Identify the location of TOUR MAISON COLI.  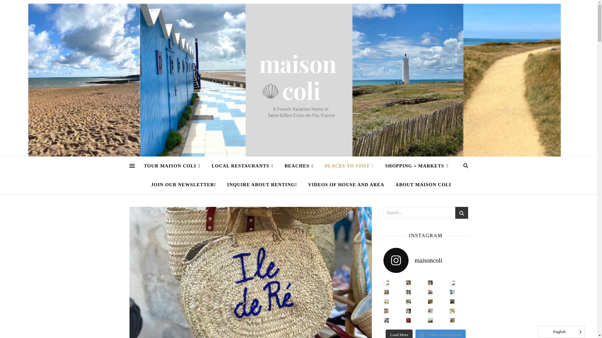
(174, 166).